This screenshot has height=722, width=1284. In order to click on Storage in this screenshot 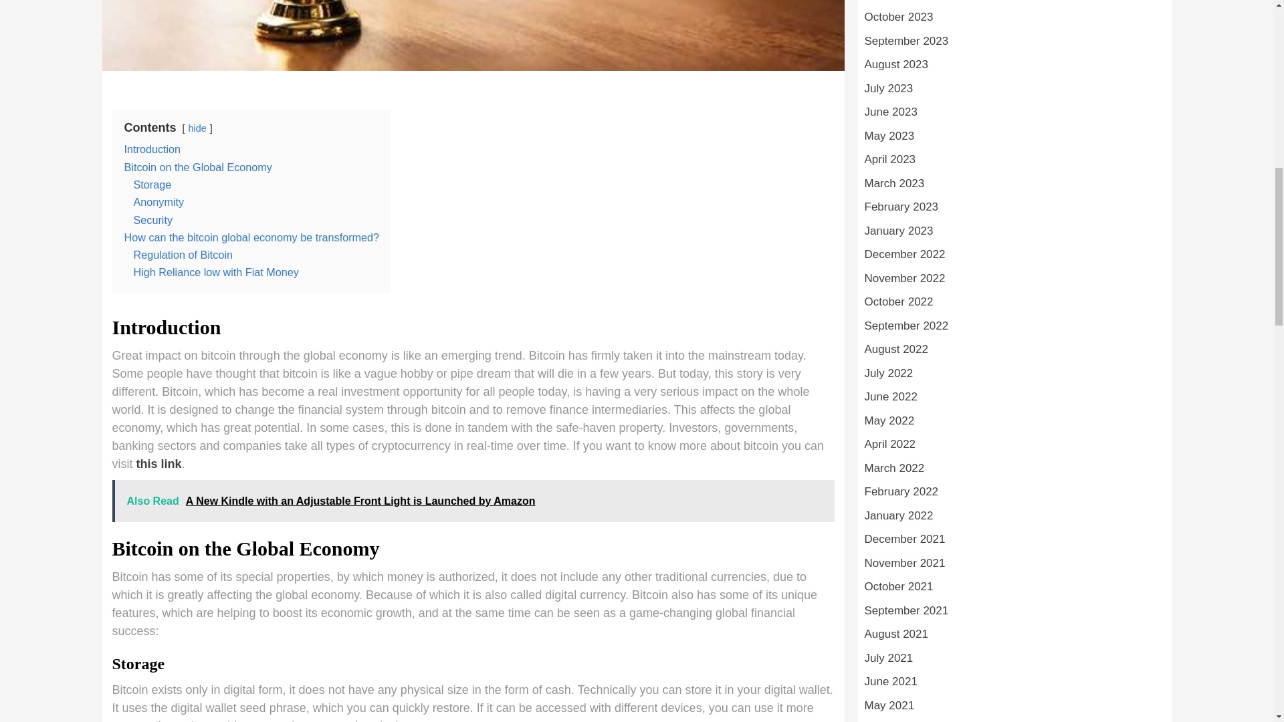, I will do `click(152, 185)`.